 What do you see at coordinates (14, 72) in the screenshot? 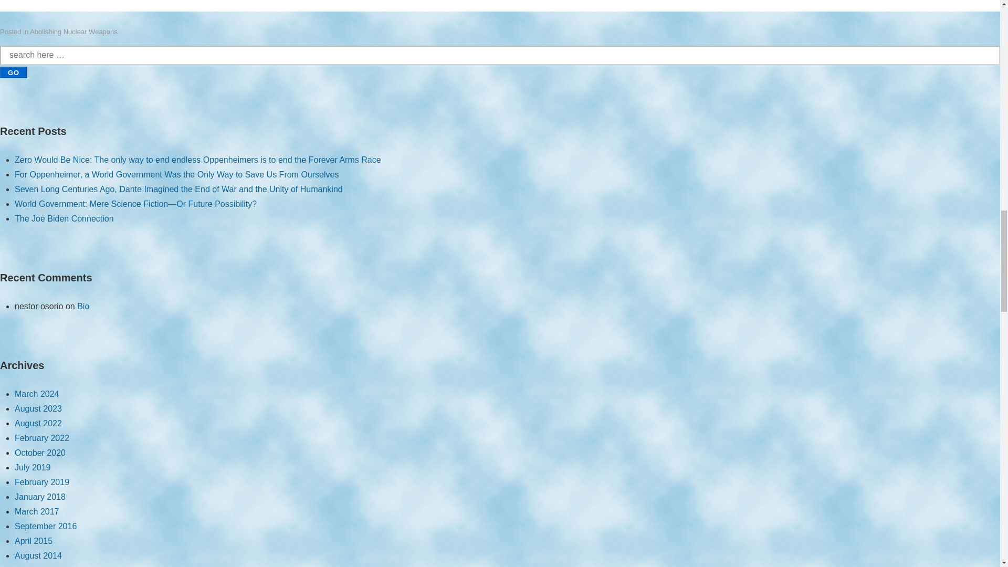
I see `Go` at bounding box center [14, 72].